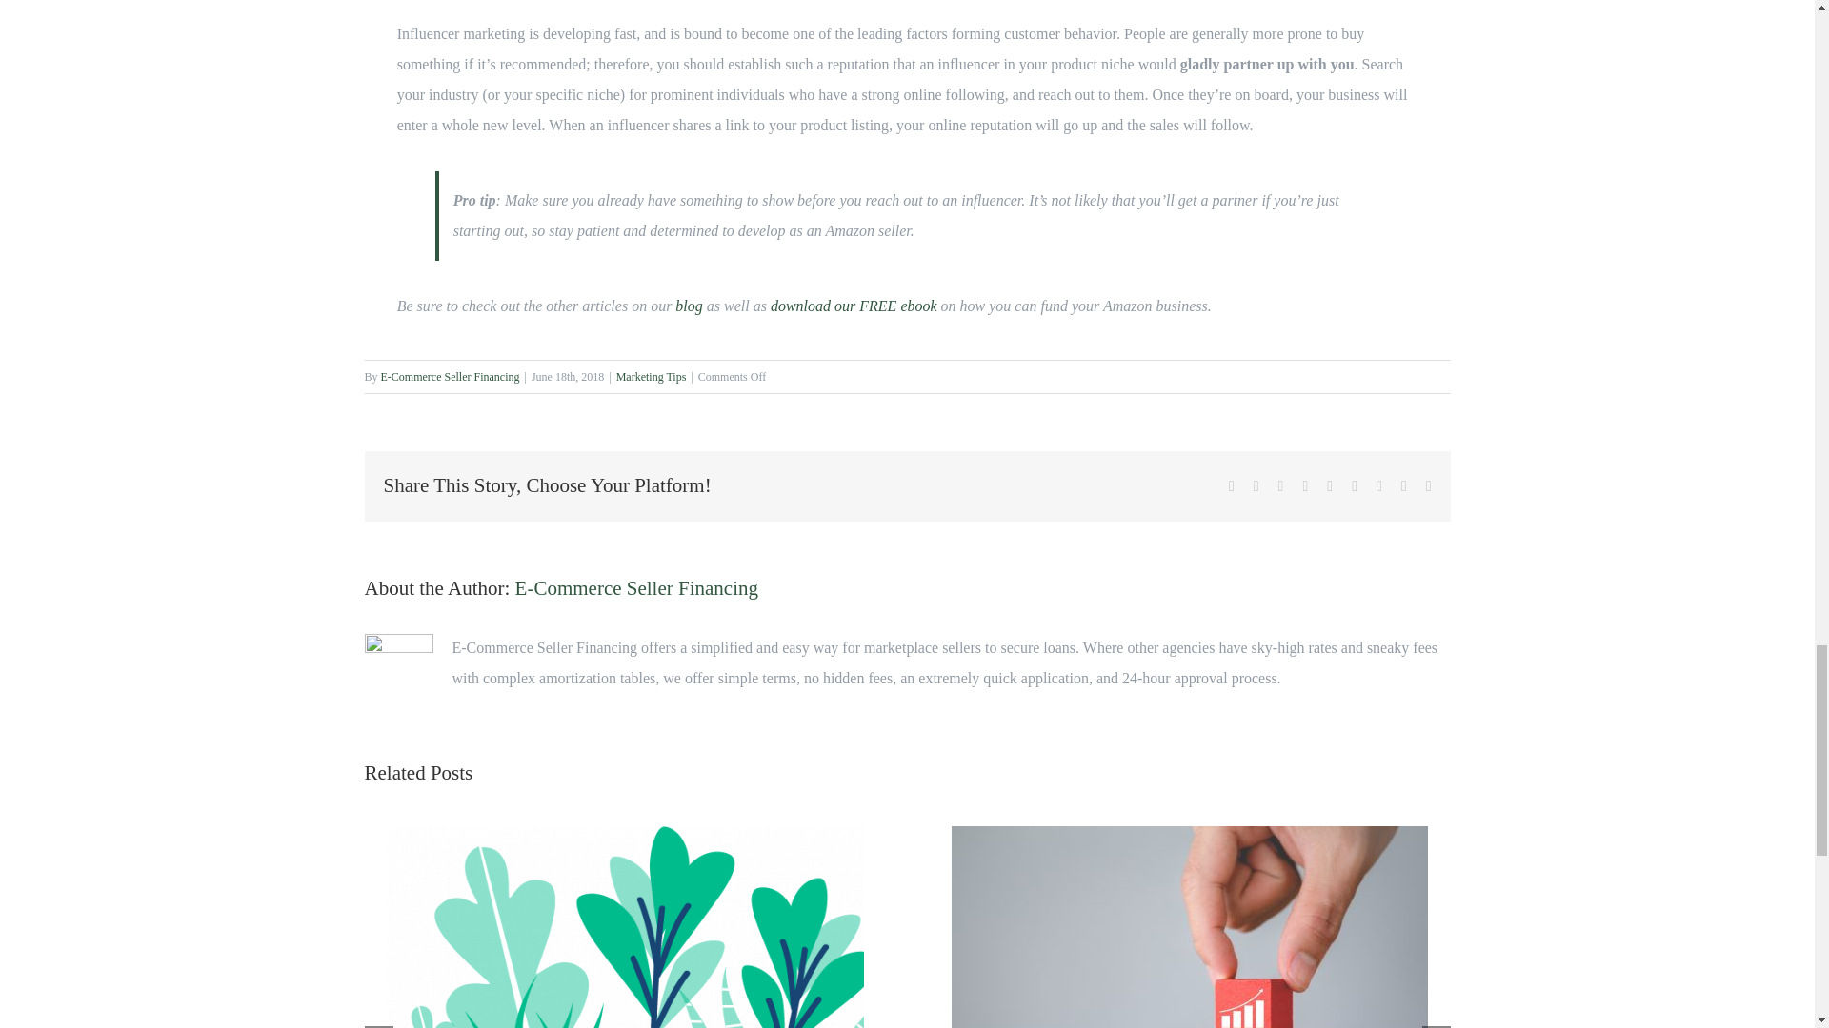  Describe the element at coordinates (688, 306) in the screenshot. I see `blog` at that location.